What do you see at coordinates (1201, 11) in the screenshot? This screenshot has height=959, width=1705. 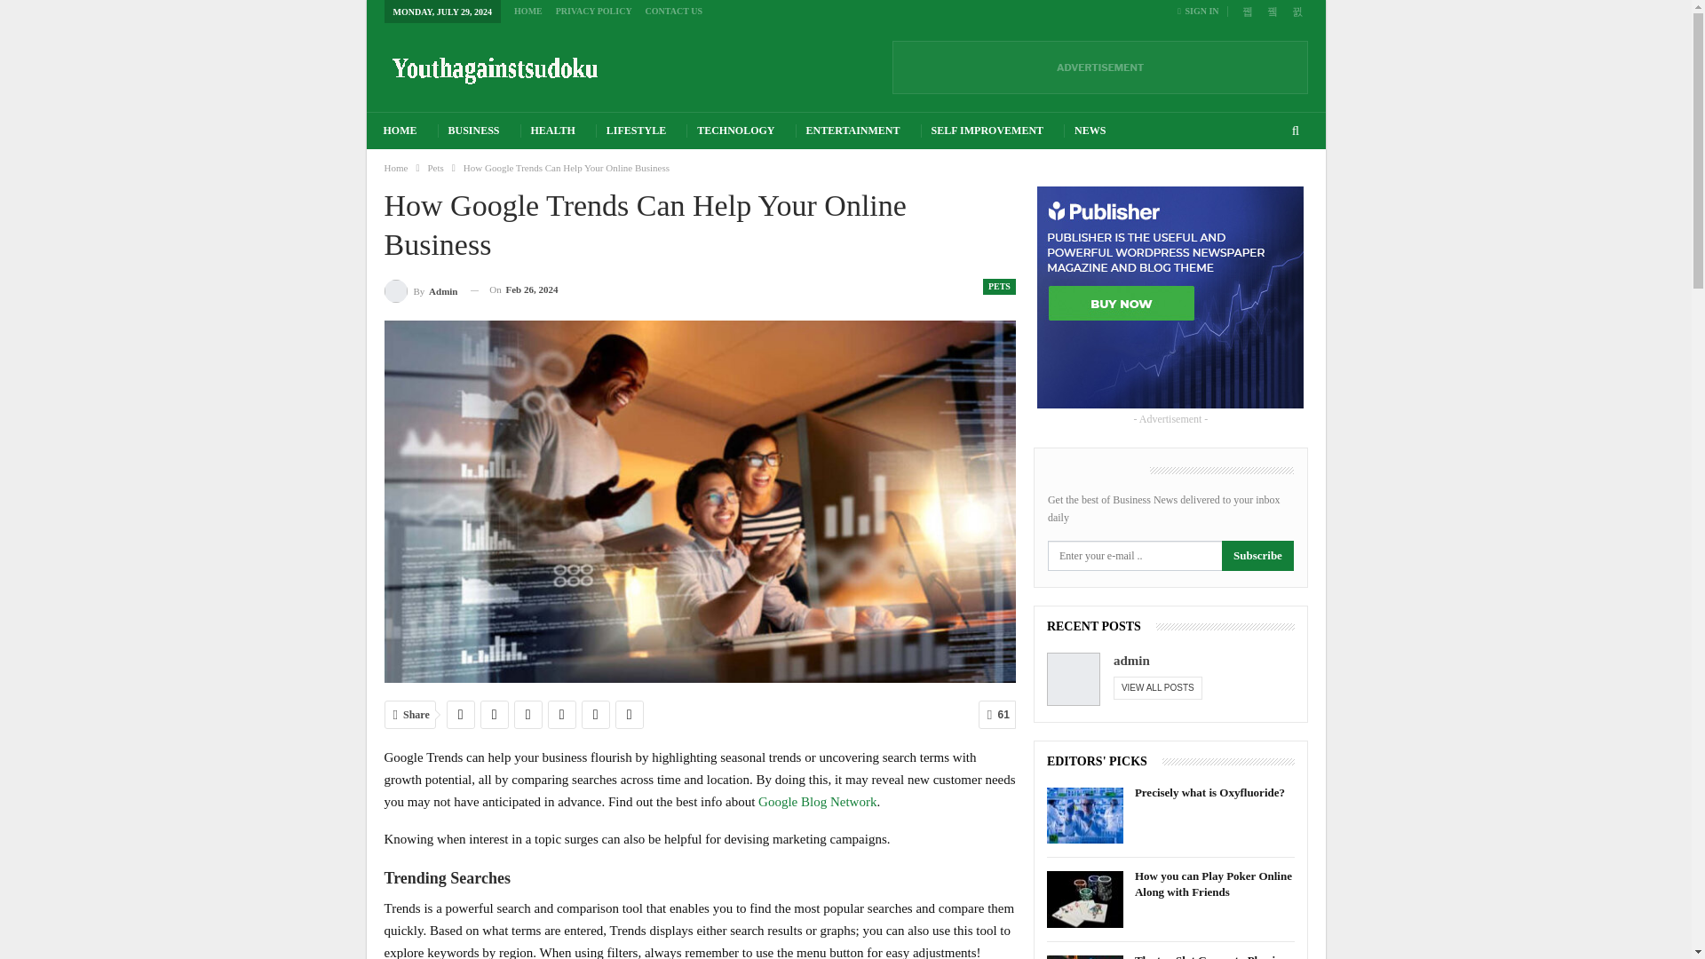 I see `SIGN IN` at bounding box center [1201, 11].